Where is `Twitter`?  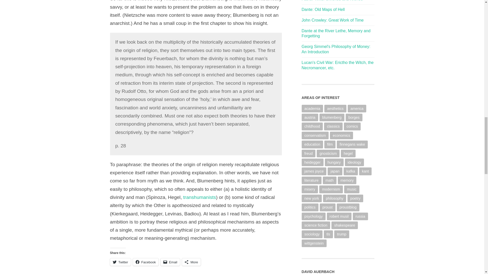 Twitter is located at coordinates (120, 262).